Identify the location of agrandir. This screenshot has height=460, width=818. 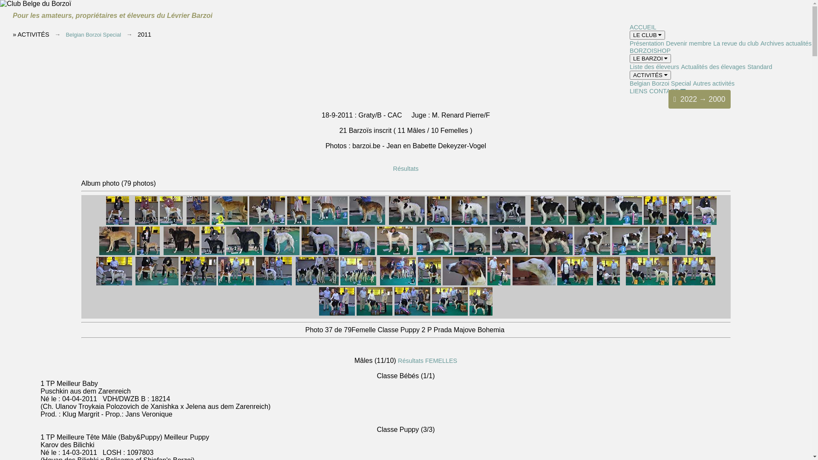
(198, 223).